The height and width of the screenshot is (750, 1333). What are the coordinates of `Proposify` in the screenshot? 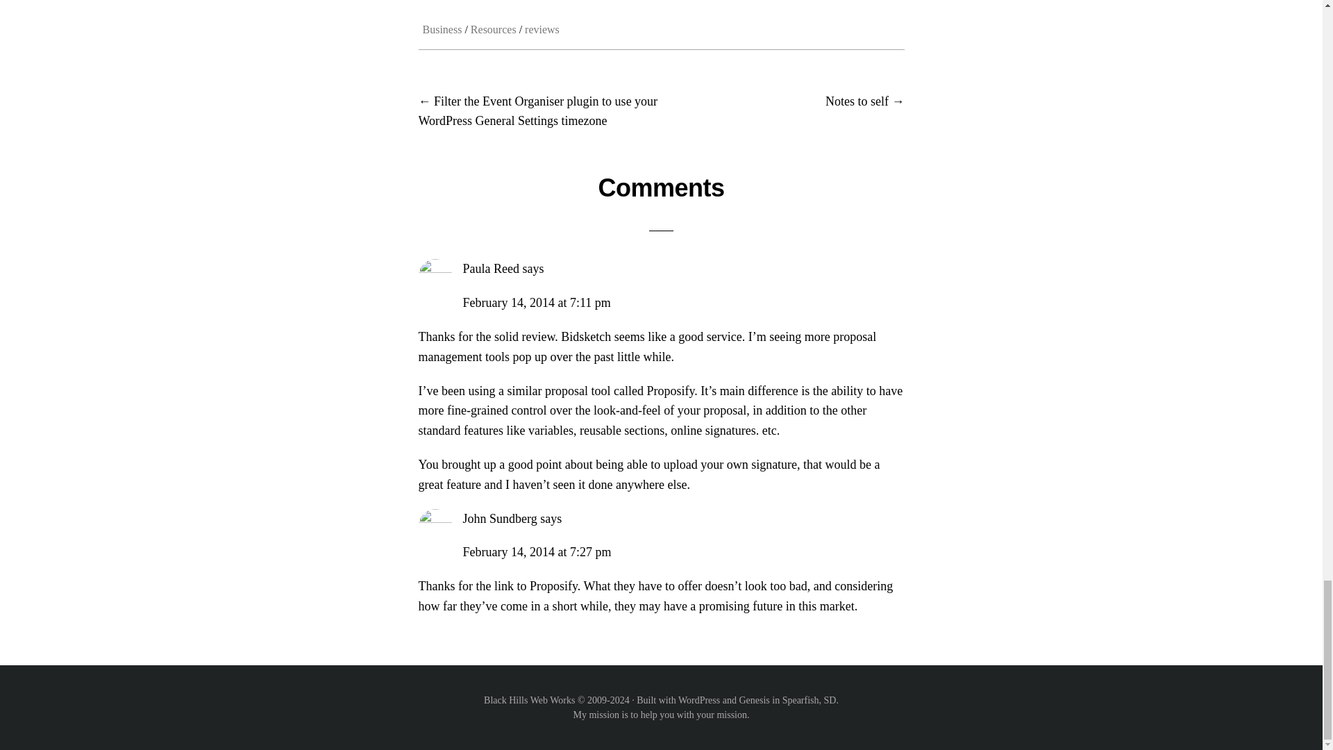 It's located at (671, 390).